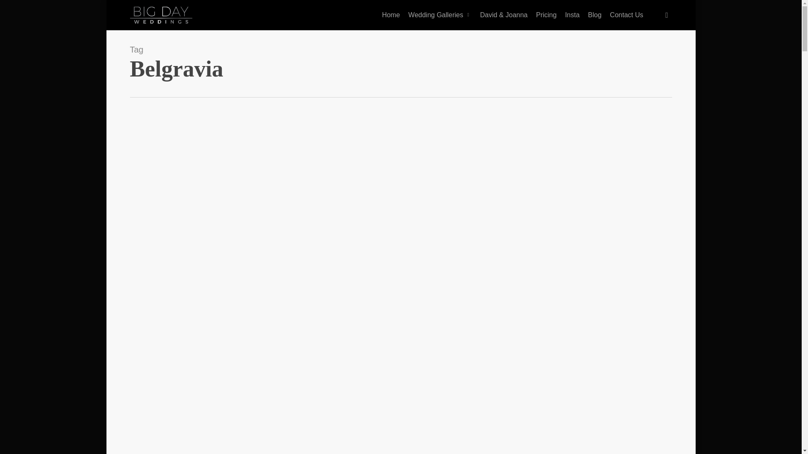 The width and height of the screenshot is (808, 454). Describe the element at coordinates (667, 15) in the screenshot. I see `search` at that location.